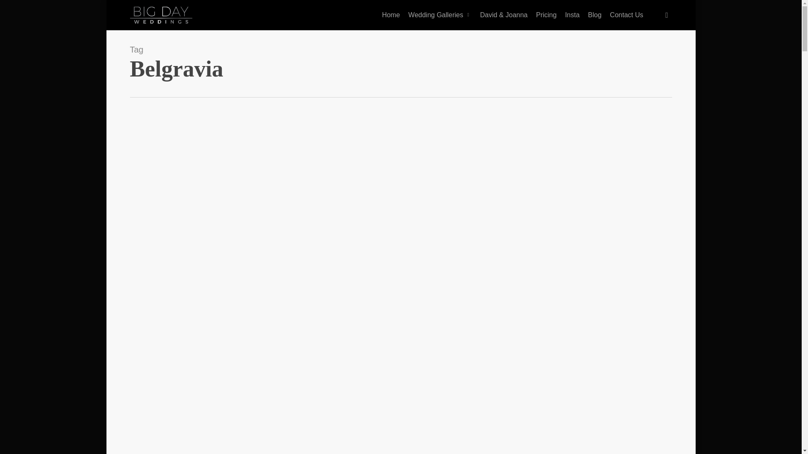 The width and height of the screenshot is (808, 454). Describe the element at coordinates (667, 15) in the screenshot. I see `search` at that location.